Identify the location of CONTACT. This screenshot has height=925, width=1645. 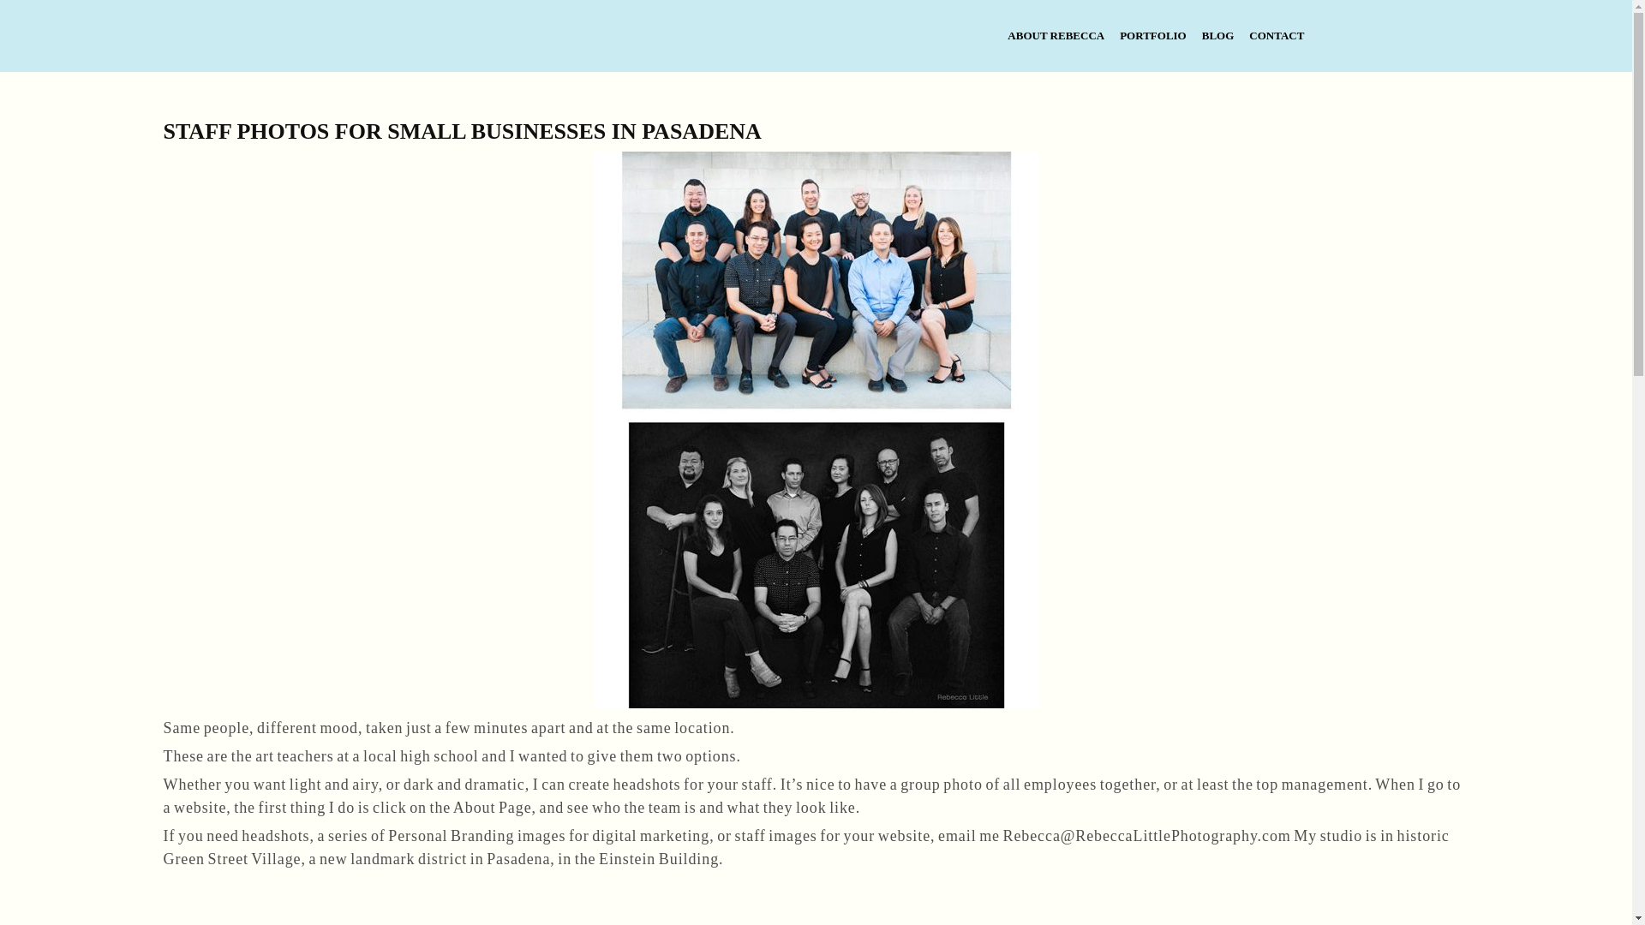
(1153, 34).